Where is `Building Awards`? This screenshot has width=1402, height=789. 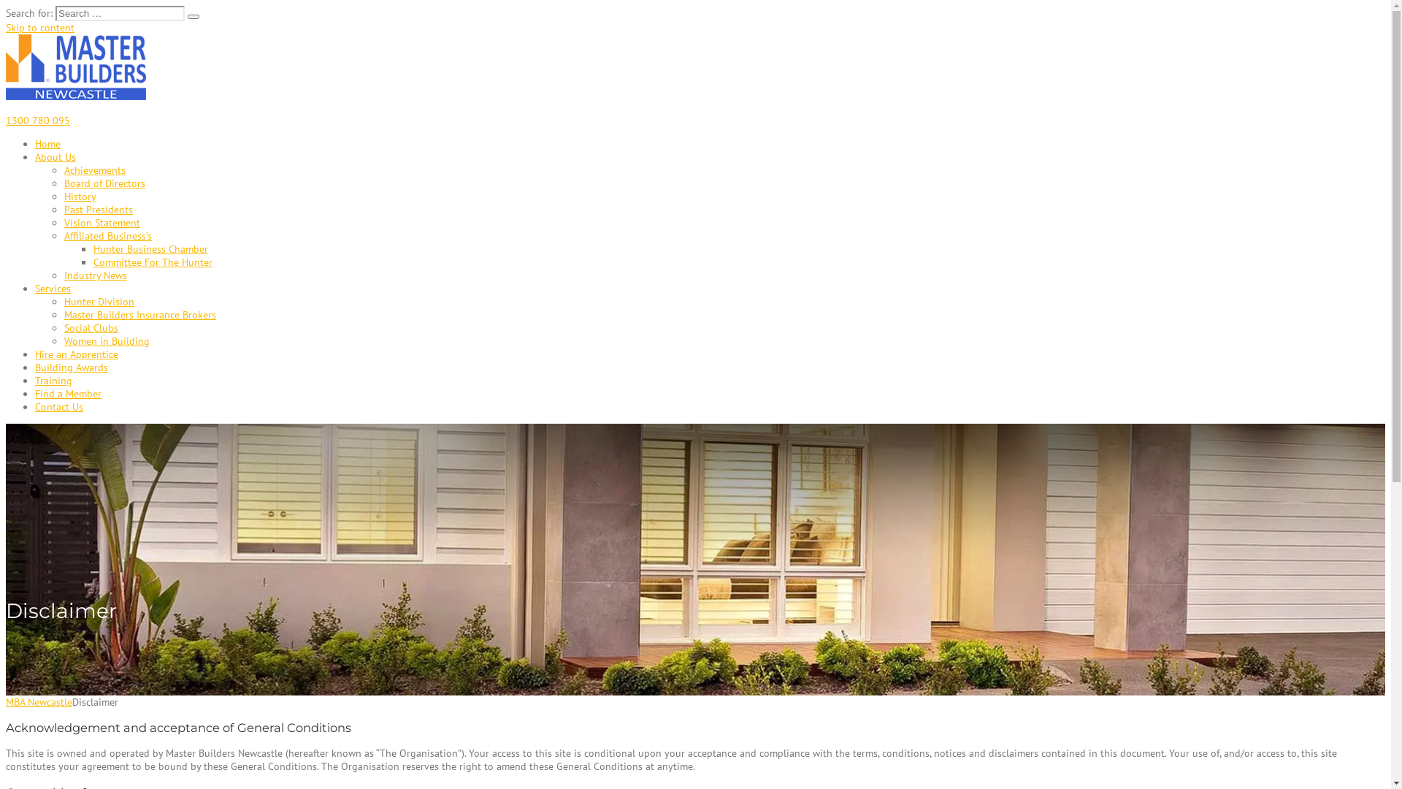
Building Awards is located at coordinates (72, 367).